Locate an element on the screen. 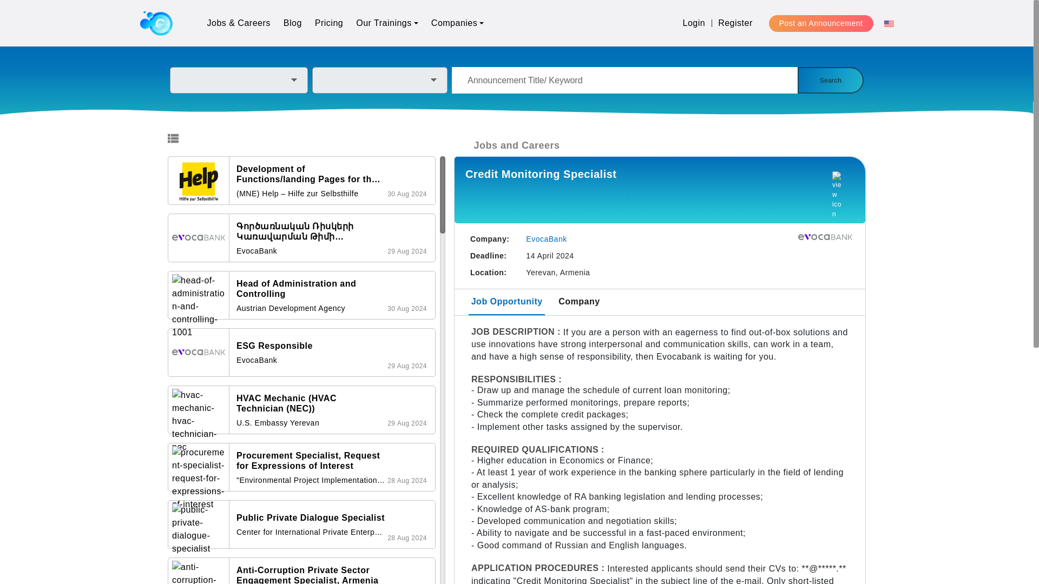  Login is located at coordinates (694, 23).